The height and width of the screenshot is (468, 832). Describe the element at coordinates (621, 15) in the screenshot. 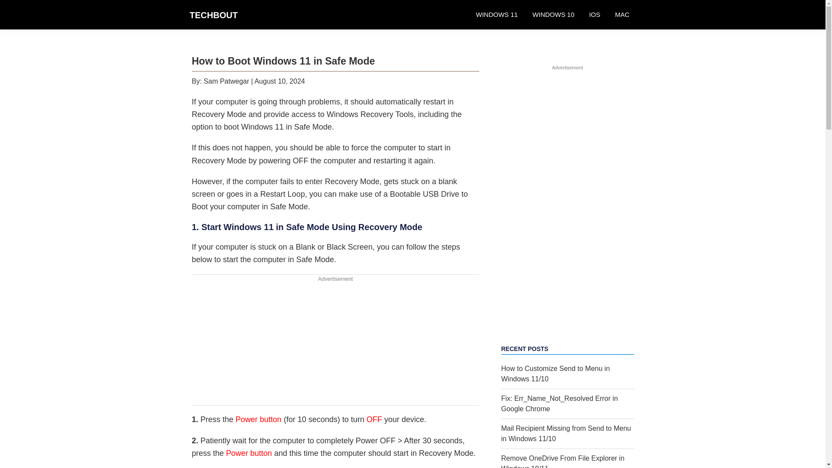

I see `MAC` at that location.